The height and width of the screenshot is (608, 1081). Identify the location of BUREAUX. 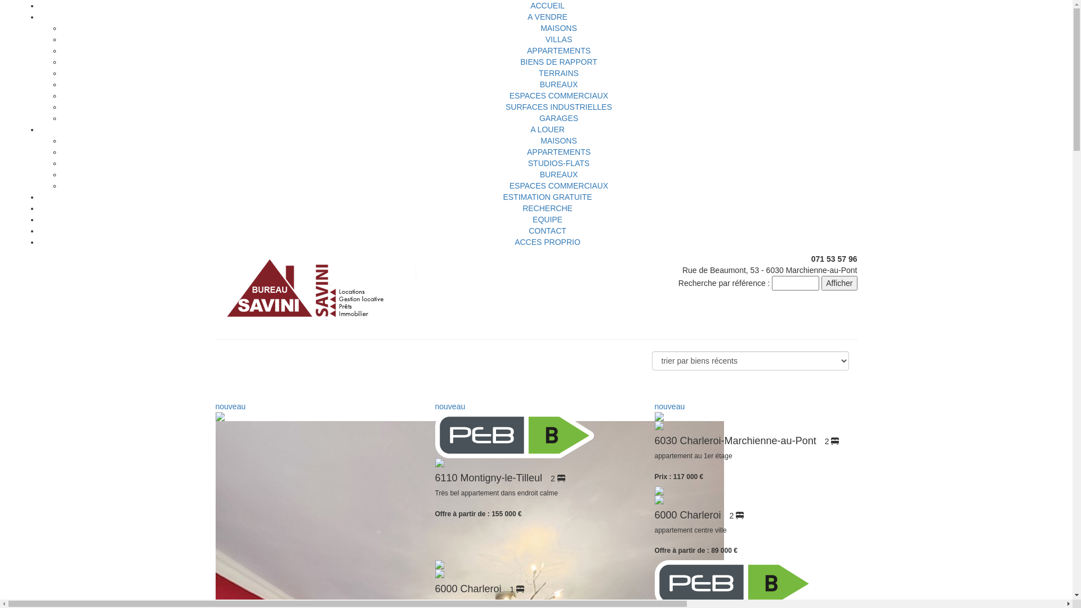
(559, 175).